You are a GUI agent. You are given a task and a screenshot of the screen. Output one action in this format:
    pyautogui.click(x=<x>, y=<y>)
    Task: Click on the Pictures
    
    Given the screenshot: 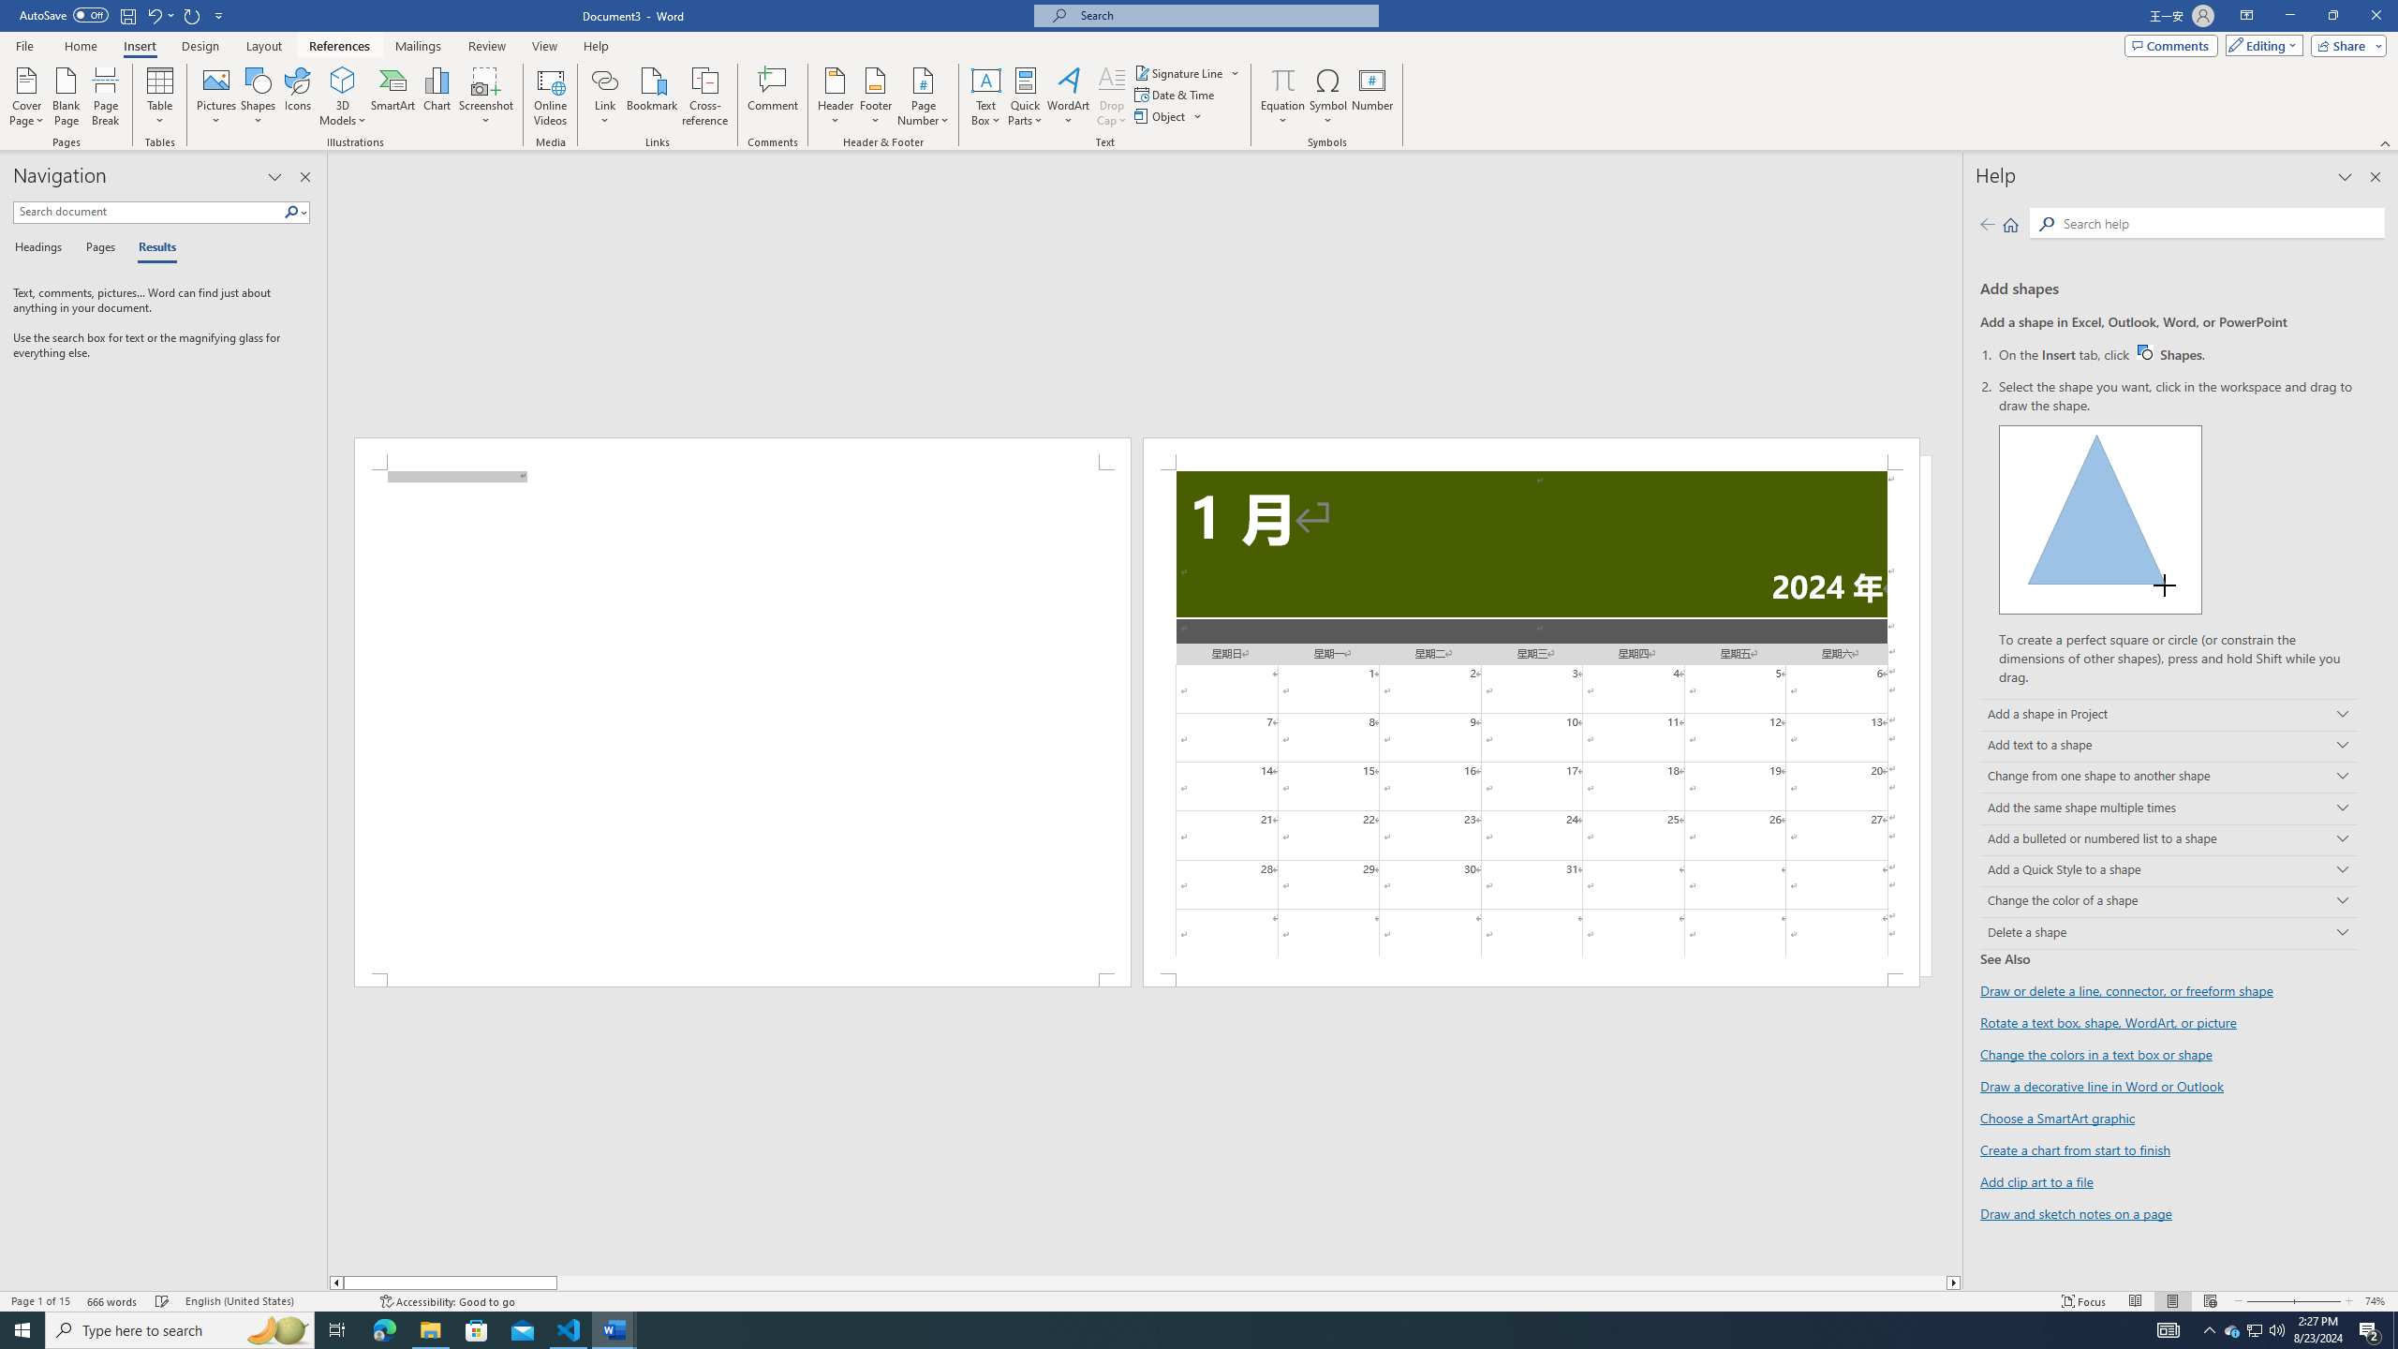 What is the action you would take?
    pyautogui.click(x=217, y=96)
    